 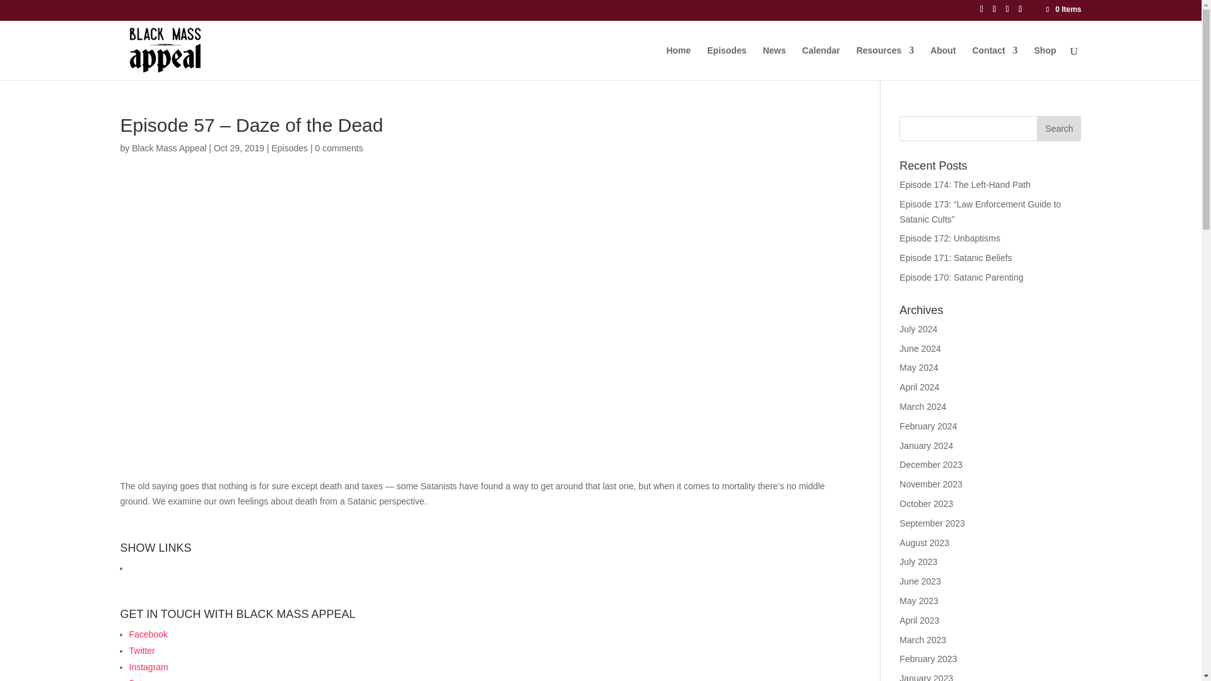 I want to click on Calendar, so click(x=821, y=62).